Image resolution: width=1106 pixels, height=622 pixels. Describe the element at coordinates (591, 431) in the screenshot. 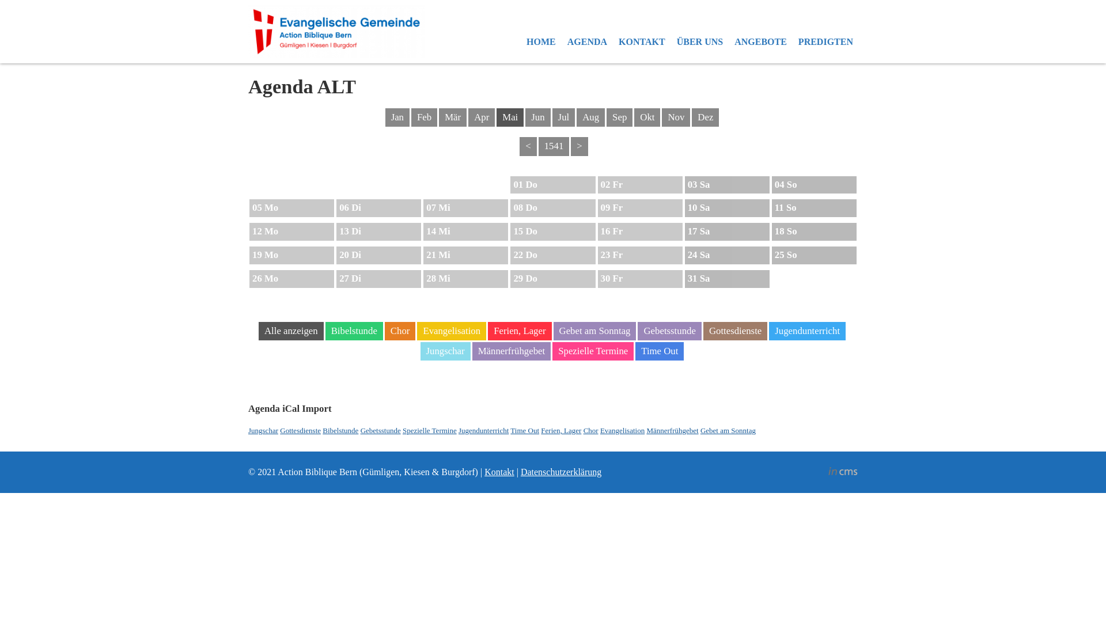

I see `Chor` at that location.